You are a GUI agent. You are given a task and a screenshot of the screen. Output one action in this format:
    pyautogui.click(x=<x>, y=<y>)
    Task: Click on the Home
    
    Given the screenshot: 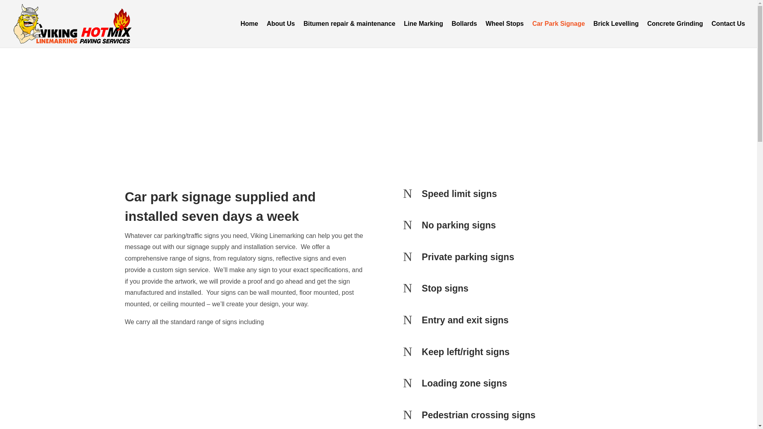 What is the action you would take?
    pyautogui.click(x=249, y=34)
    